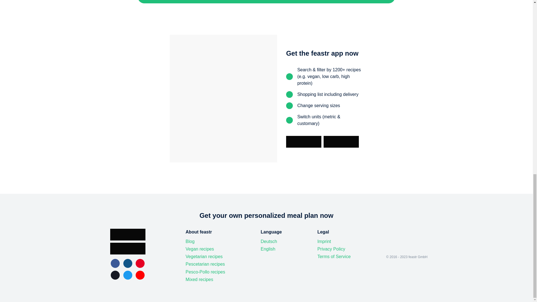 This screenshot has width=537, height=302. Describe the element at coordinates (199, 280) in the screenshot. I see `Mixed recipes` at that location.